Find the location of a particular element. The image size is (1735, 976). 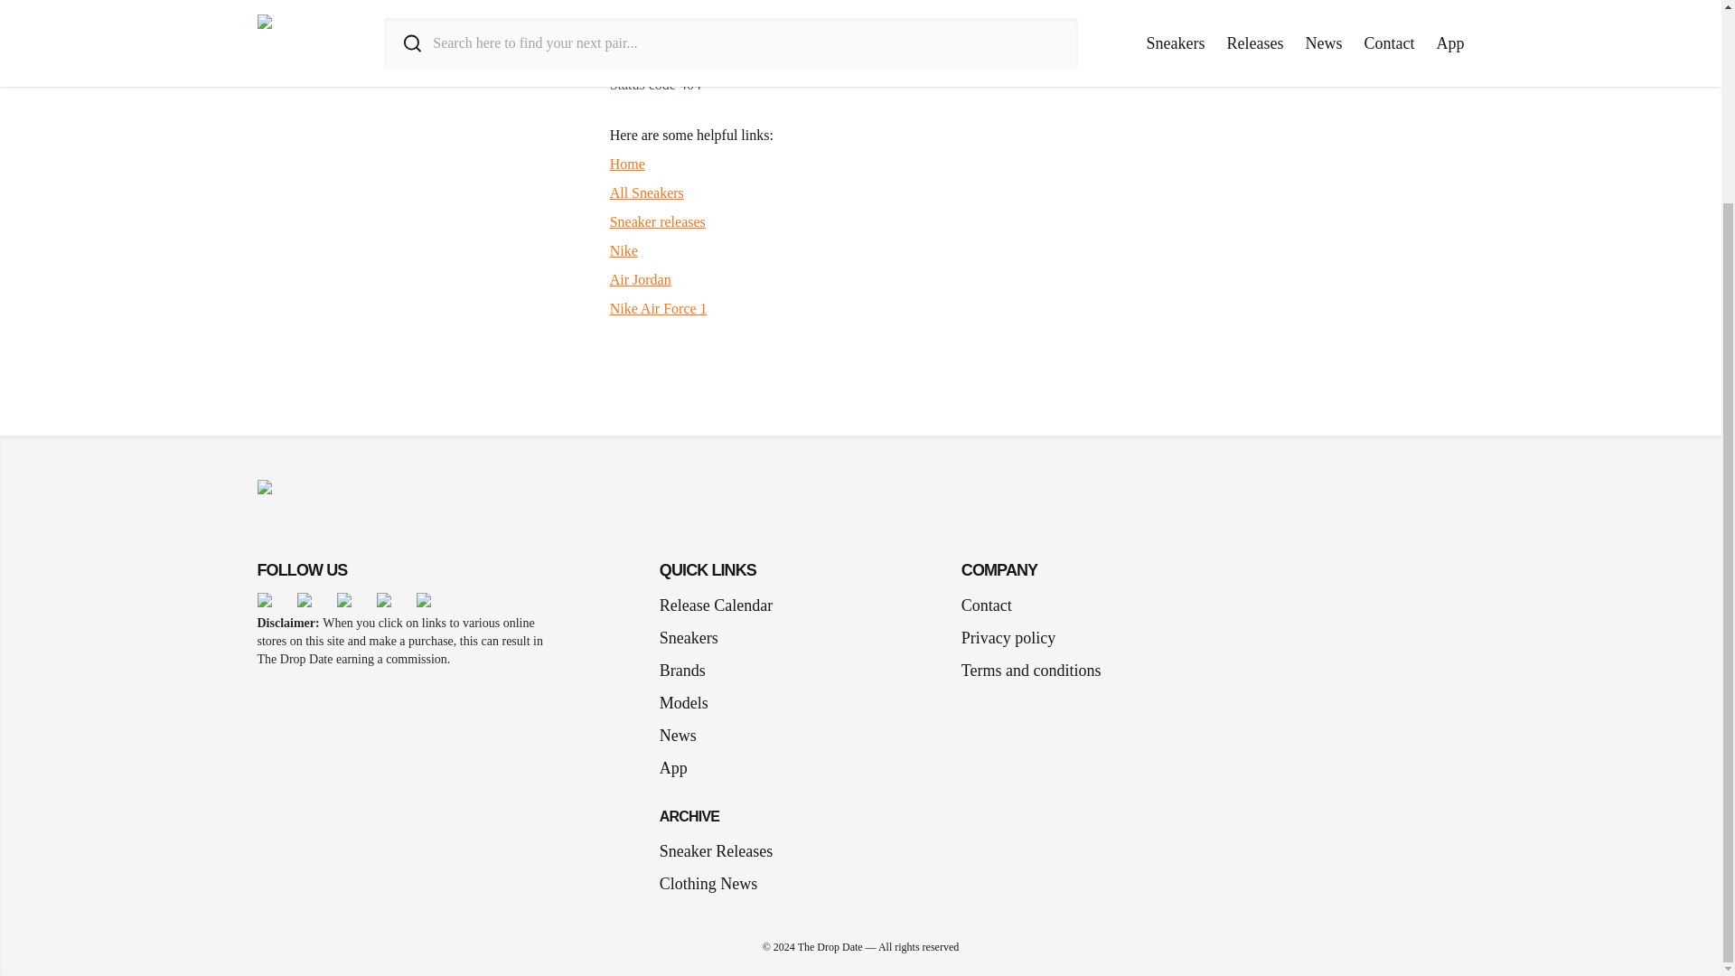

Release Calendar is located at coordinates (716, 605).